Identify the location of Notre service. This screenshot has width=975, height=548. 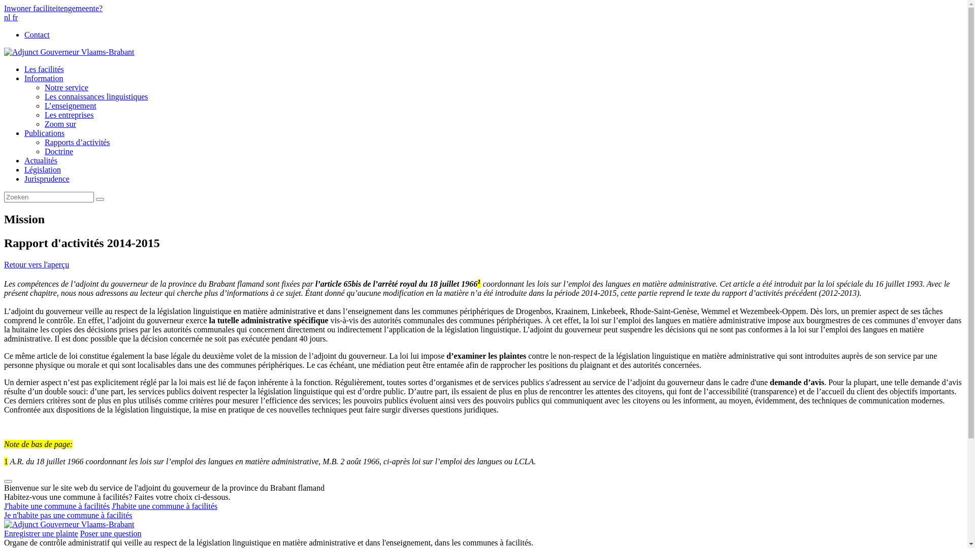
(67, 87).